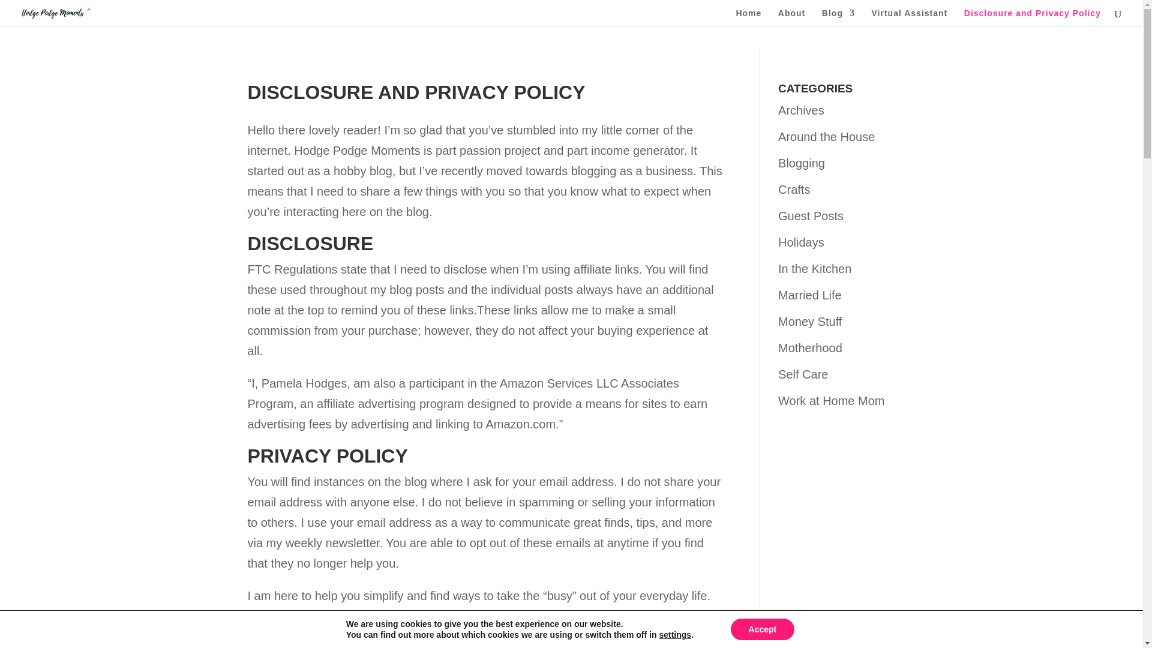  What do you see at coordinates (910, 18) in the screenshot?
I see `Virtual Assistant` at bounding box center [910, 18].